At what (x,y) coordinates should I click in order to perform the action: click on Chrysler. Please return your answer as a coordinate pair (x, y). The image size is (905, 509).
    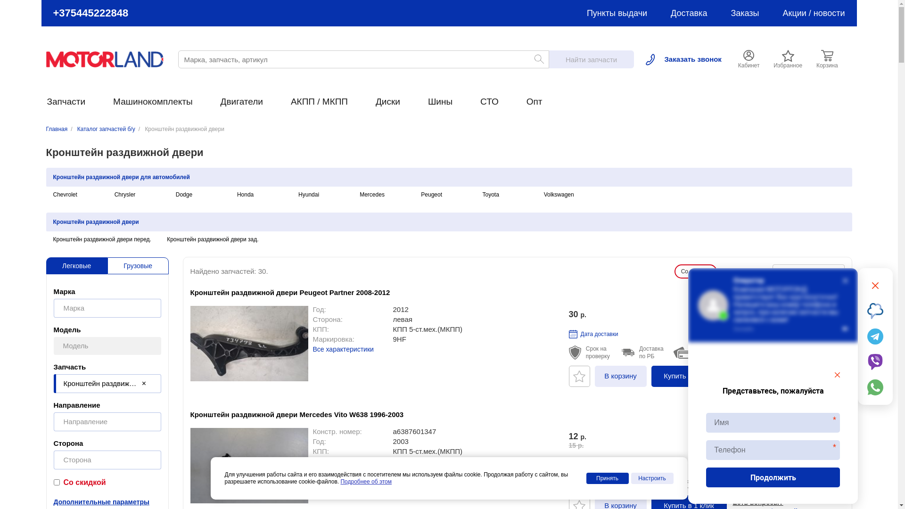
    Looking at the image, I should click on (125, 195).